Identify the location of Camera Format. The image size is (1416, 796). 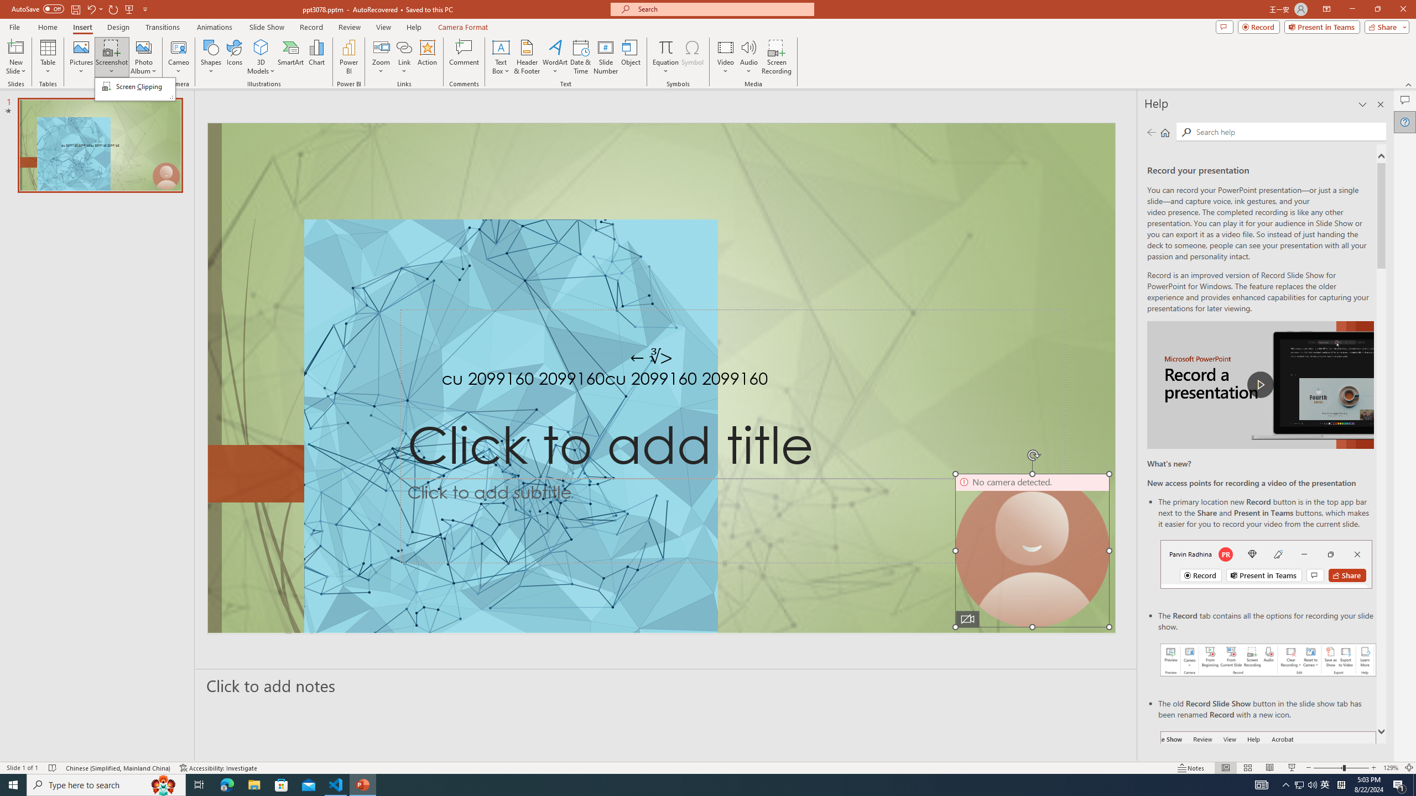
(463, 27).